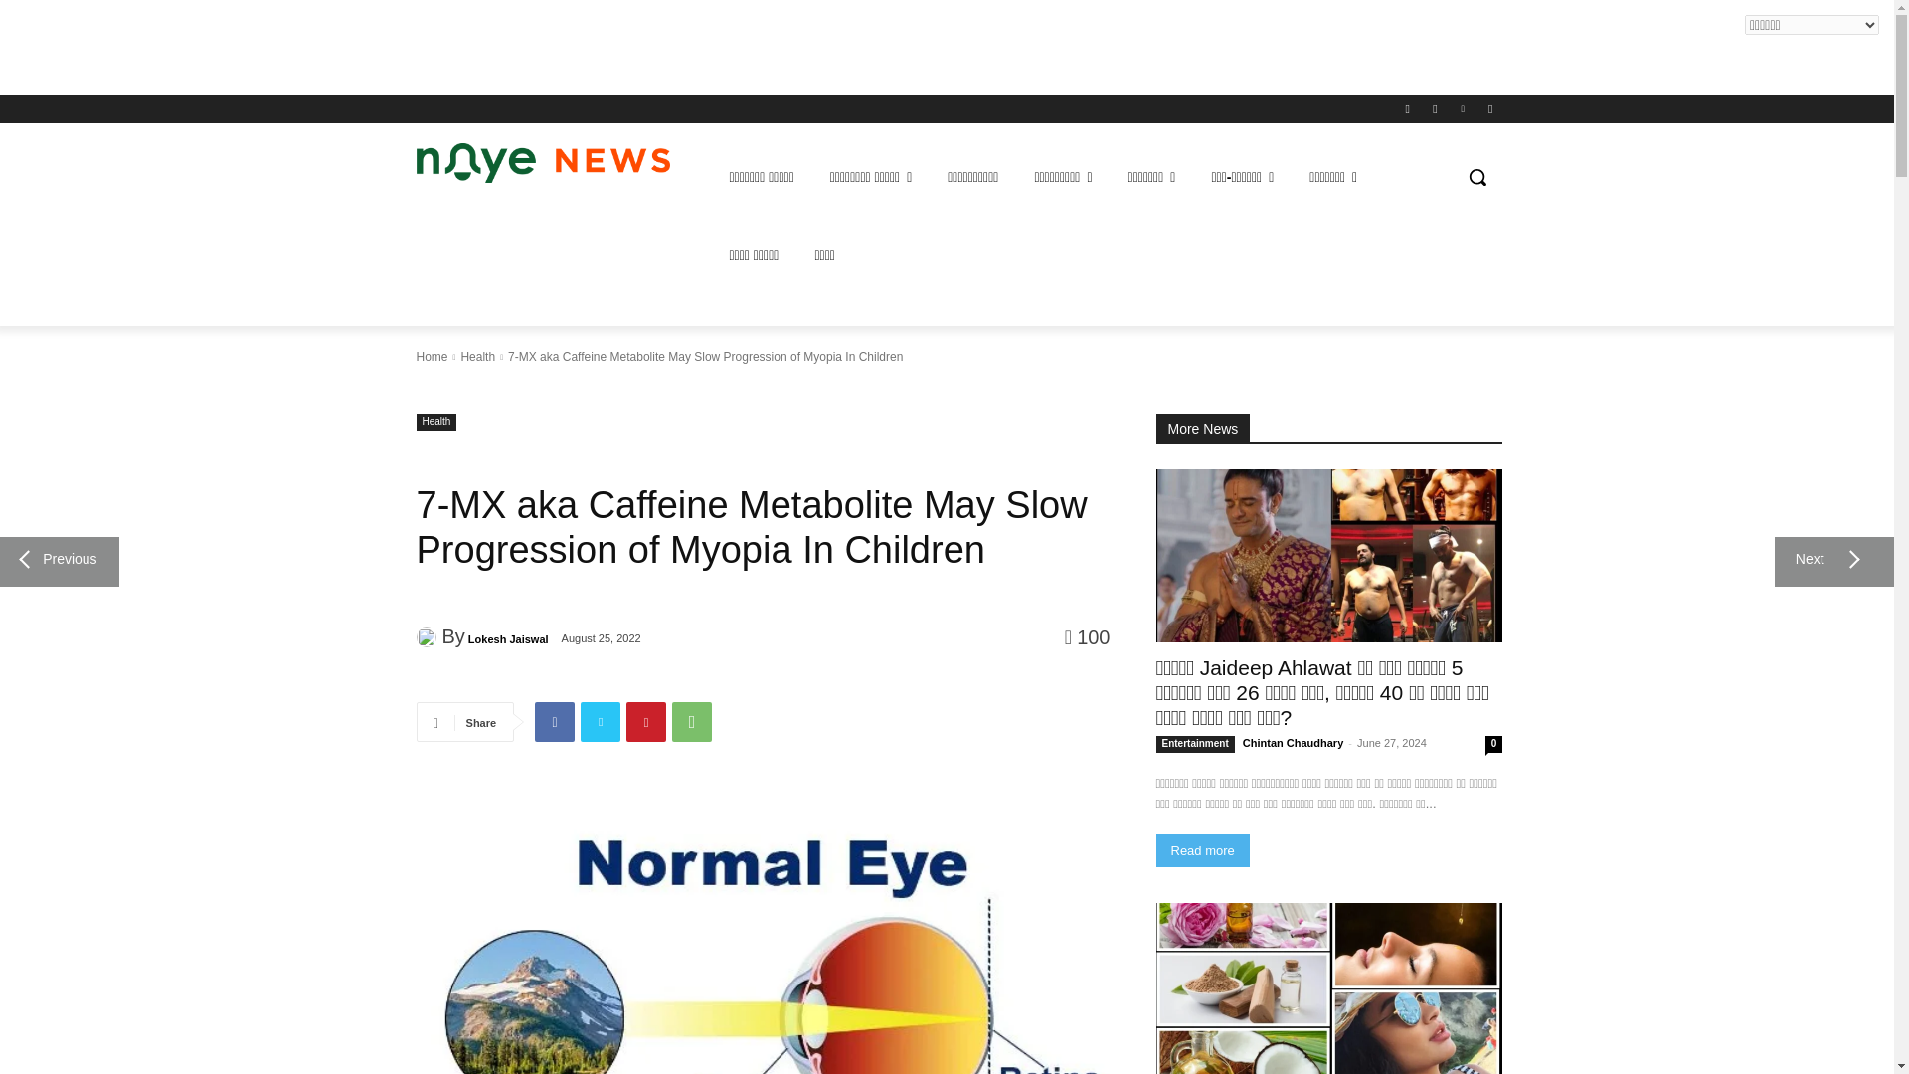 This screenshot has height=1074, width=1909. What do you see at coordinates (362, 44) in the screenshot?
I see `Advertisement` at bounding box center [362, 44].